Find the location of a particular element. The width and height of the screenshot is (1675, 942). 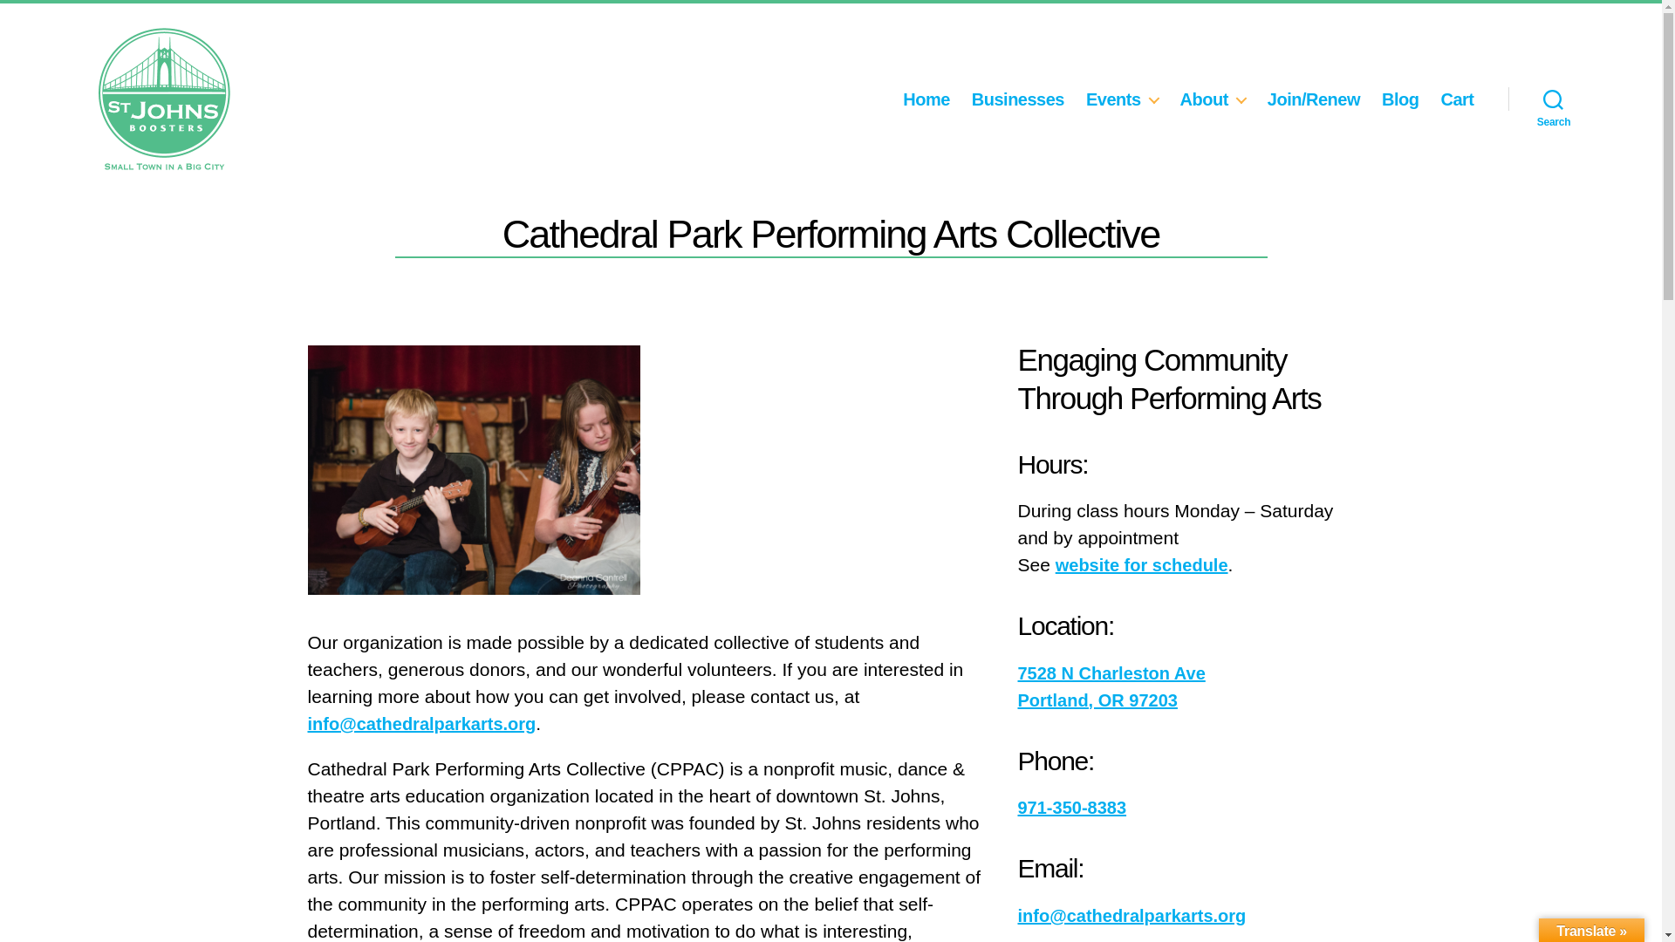

Home is located at coordinates (926, 99).